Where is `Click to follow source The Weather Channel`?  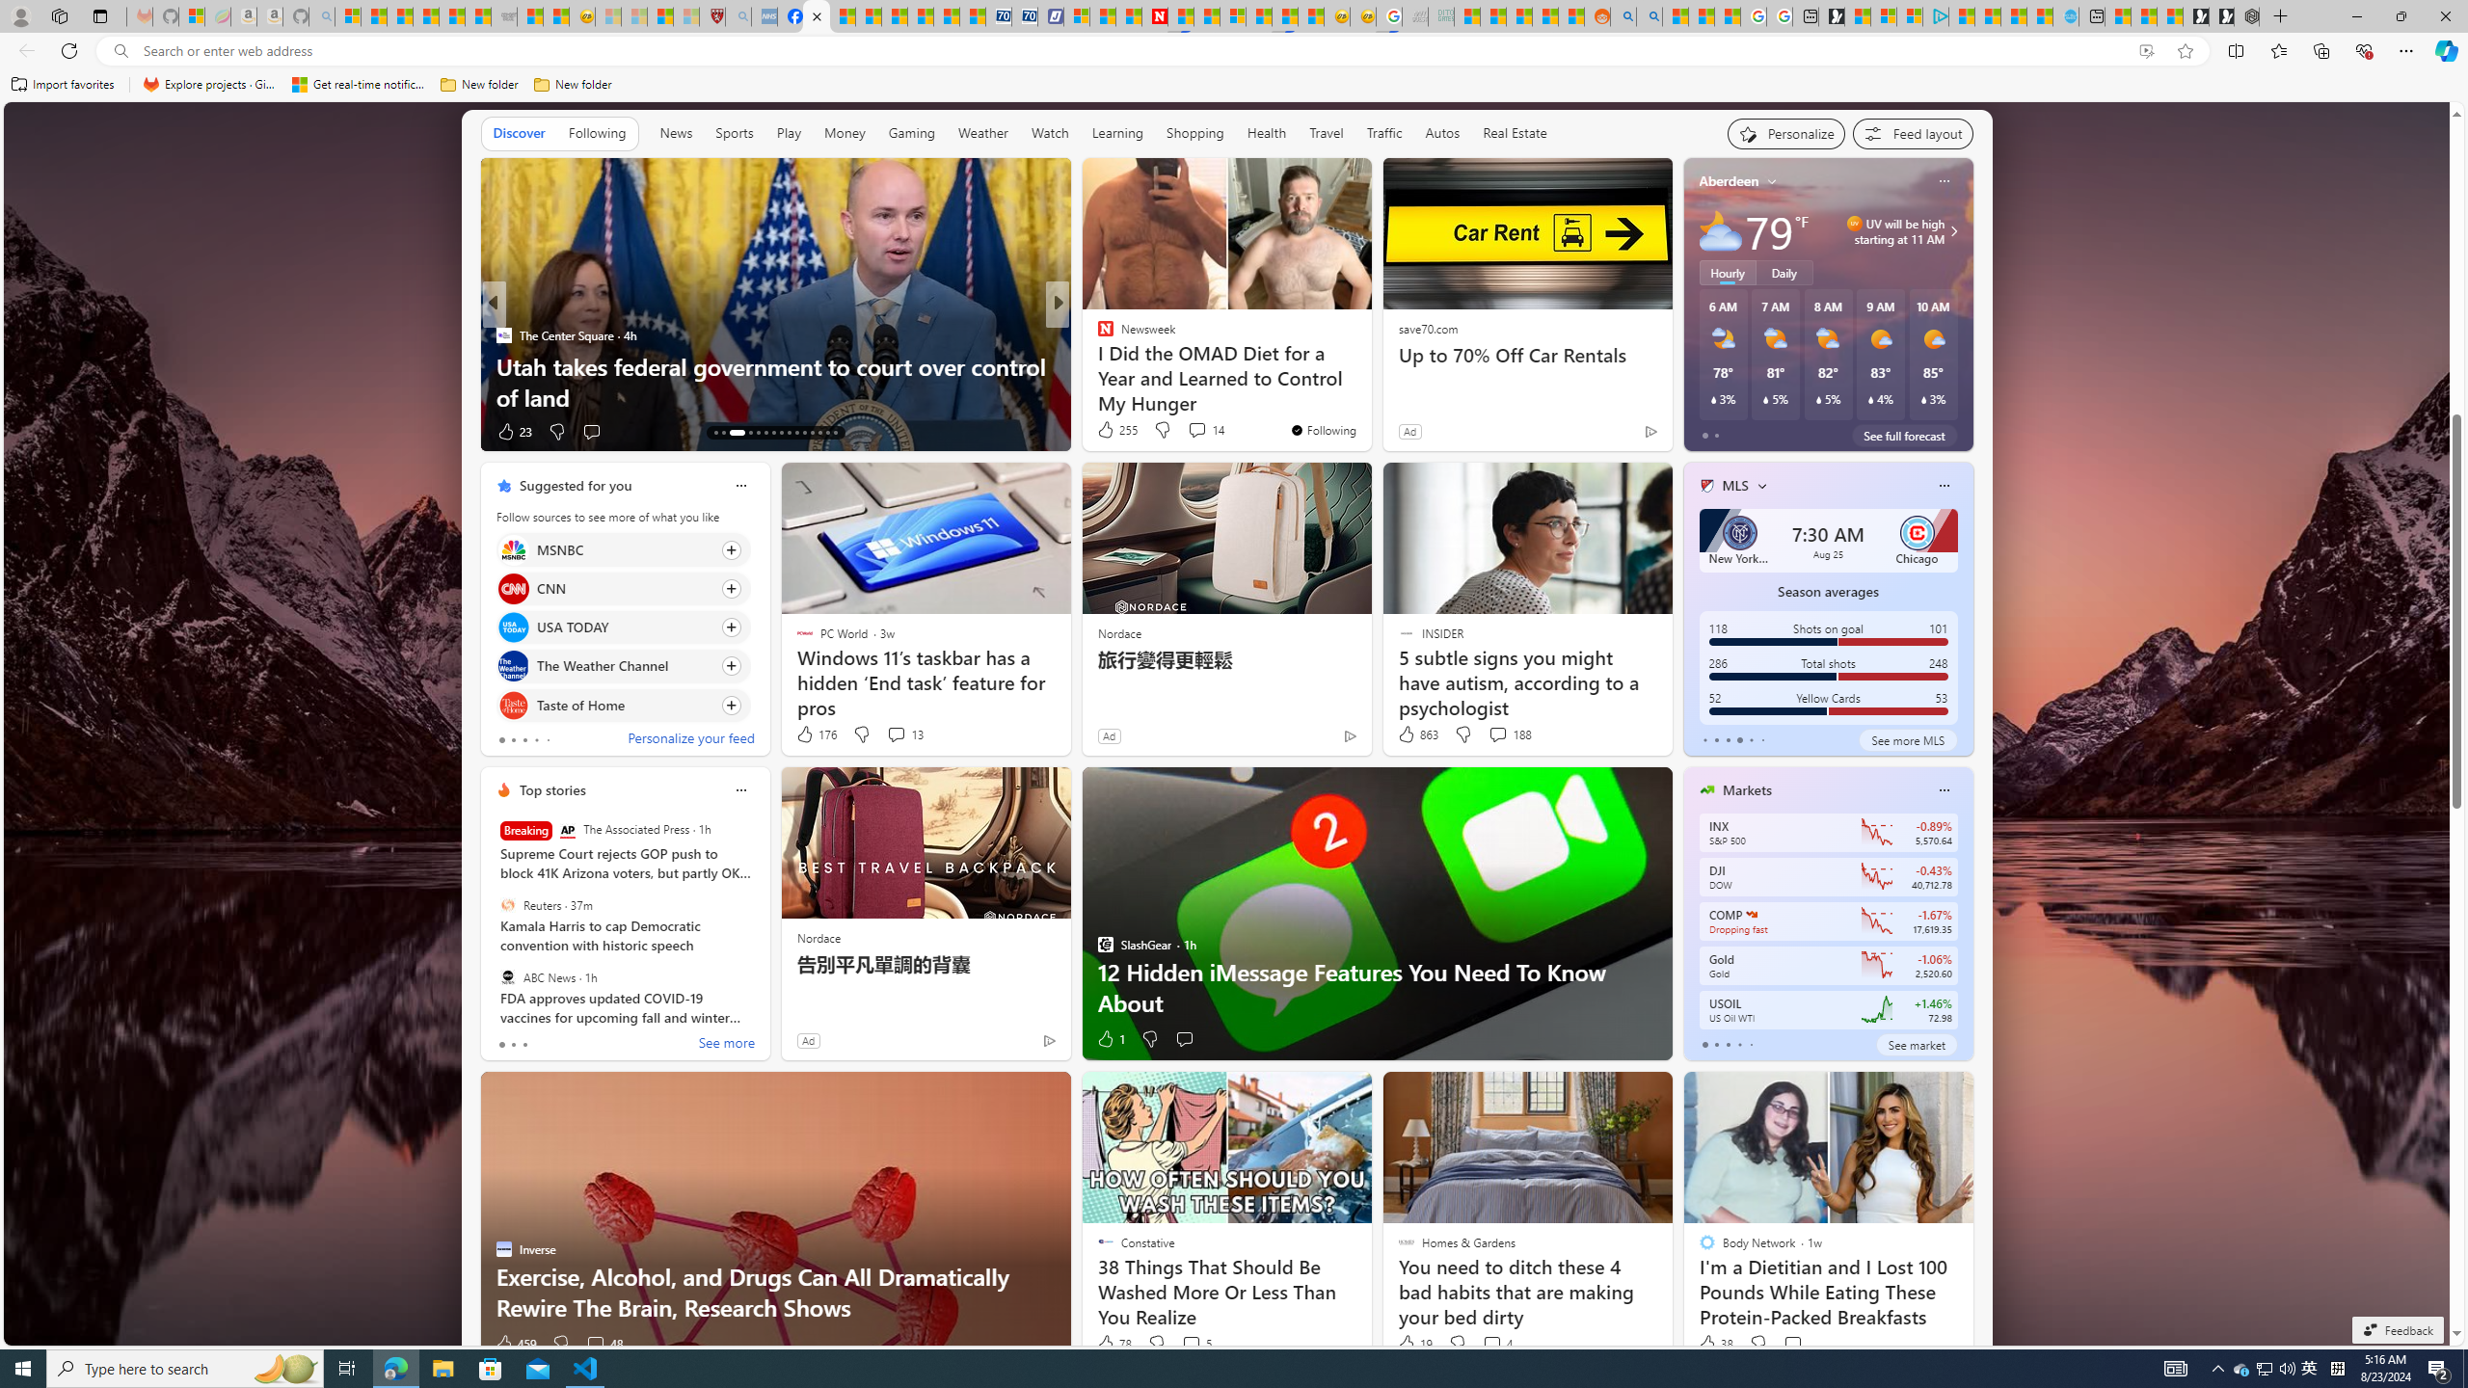
Click to follow source The Weather Channel is located at coordinates (623, 665).